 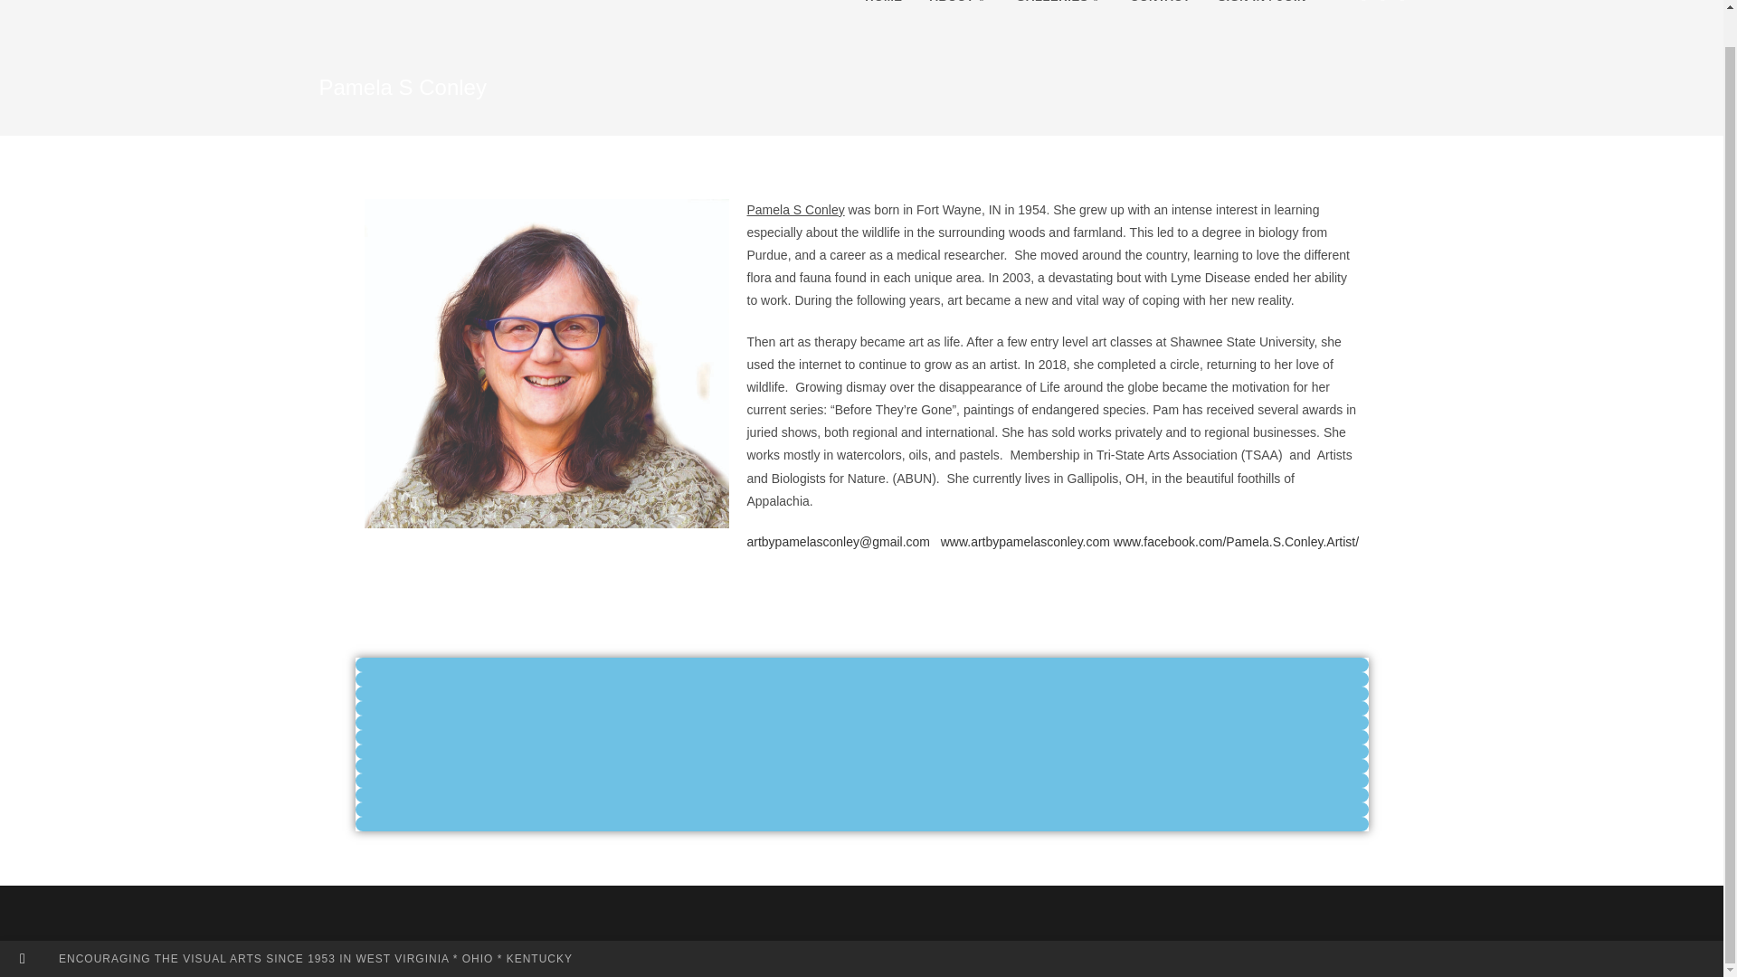 I want to click on GALLERIES, so click(x=1058, y=14).